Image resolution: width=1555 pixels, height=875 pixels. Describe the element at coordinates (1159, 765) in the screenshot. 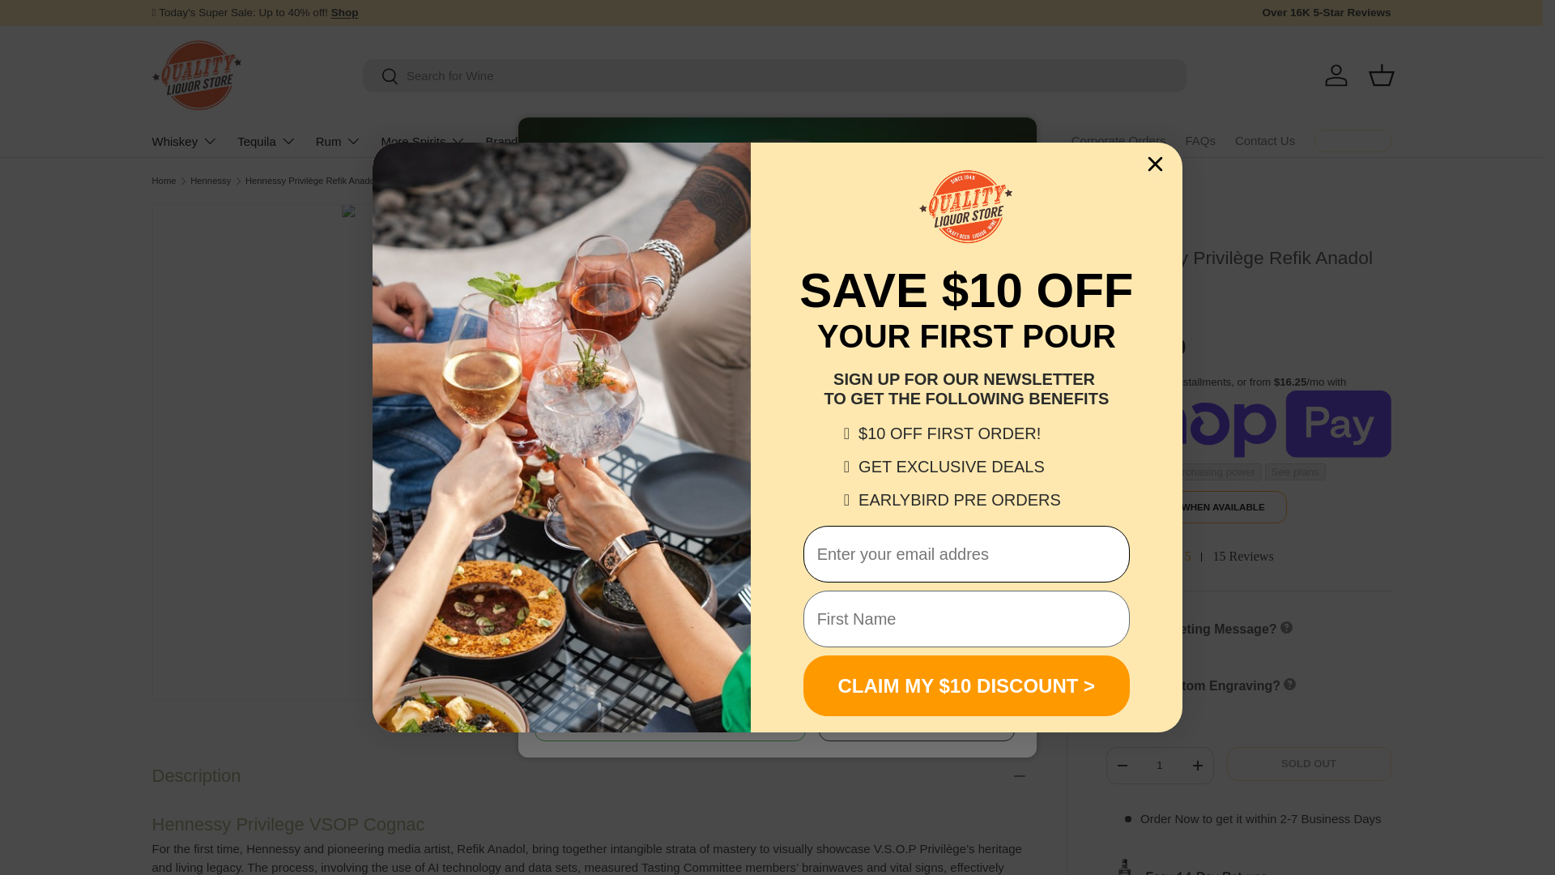

I see `1` at that location.